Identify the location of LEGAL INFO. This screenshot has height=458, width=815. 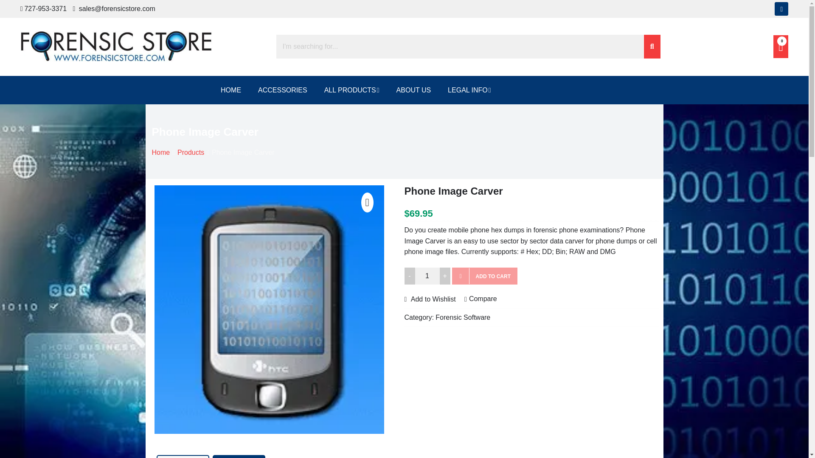
(469, 90).